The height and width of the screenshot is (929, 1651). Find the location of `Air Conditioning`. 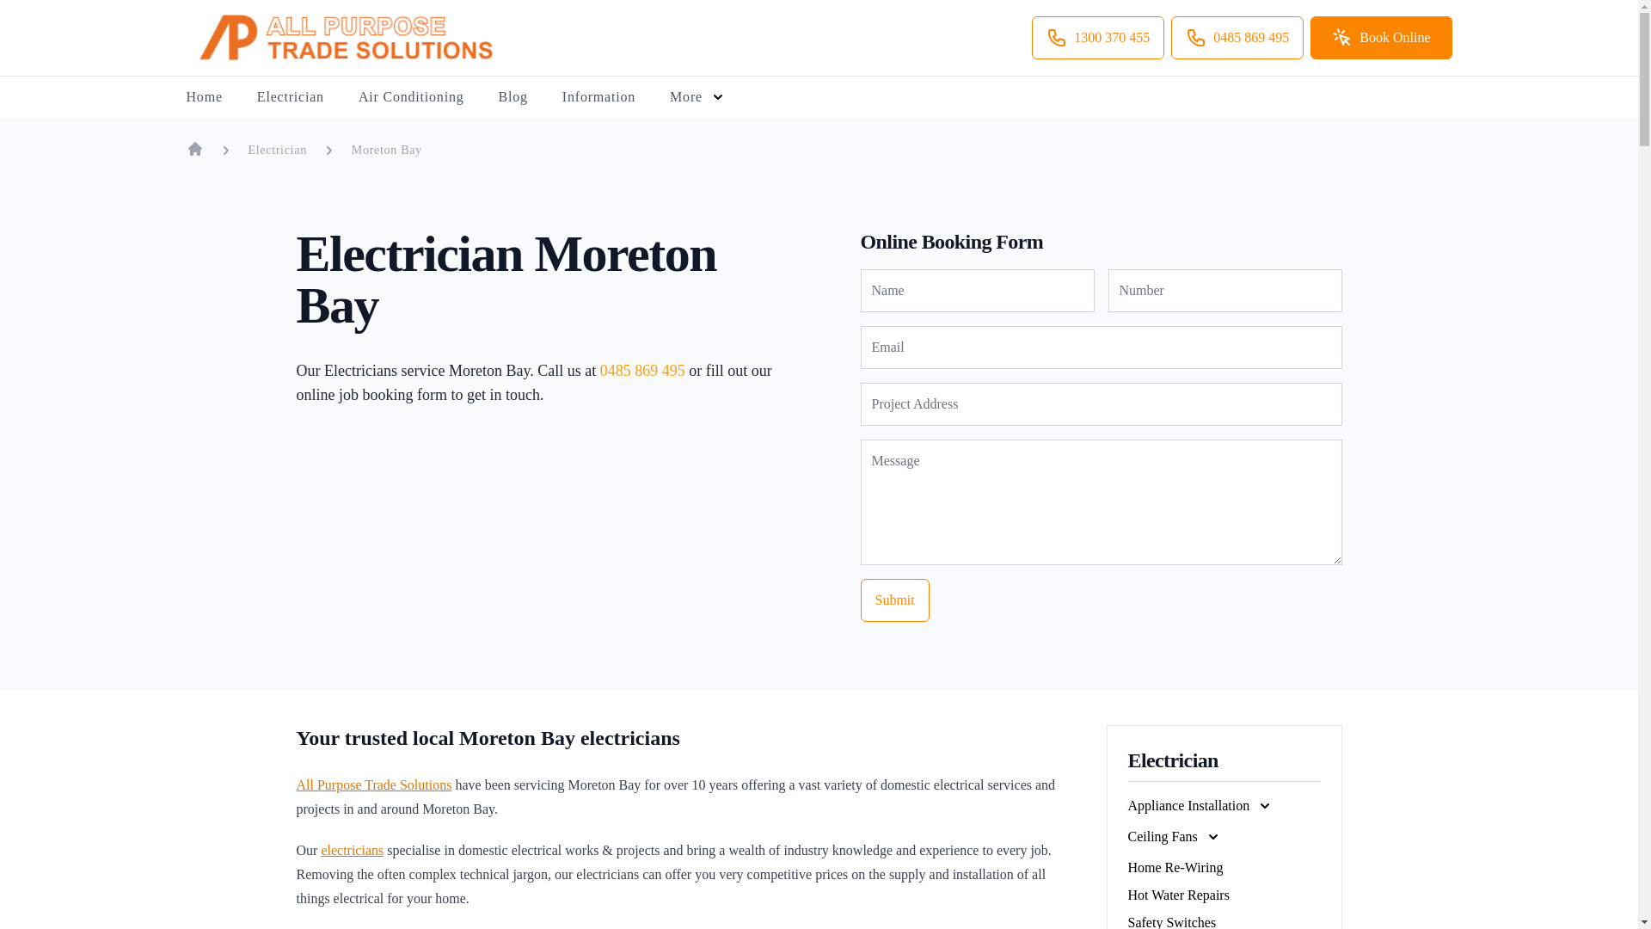

Air Conditioning is located at coordinates (411, 97).